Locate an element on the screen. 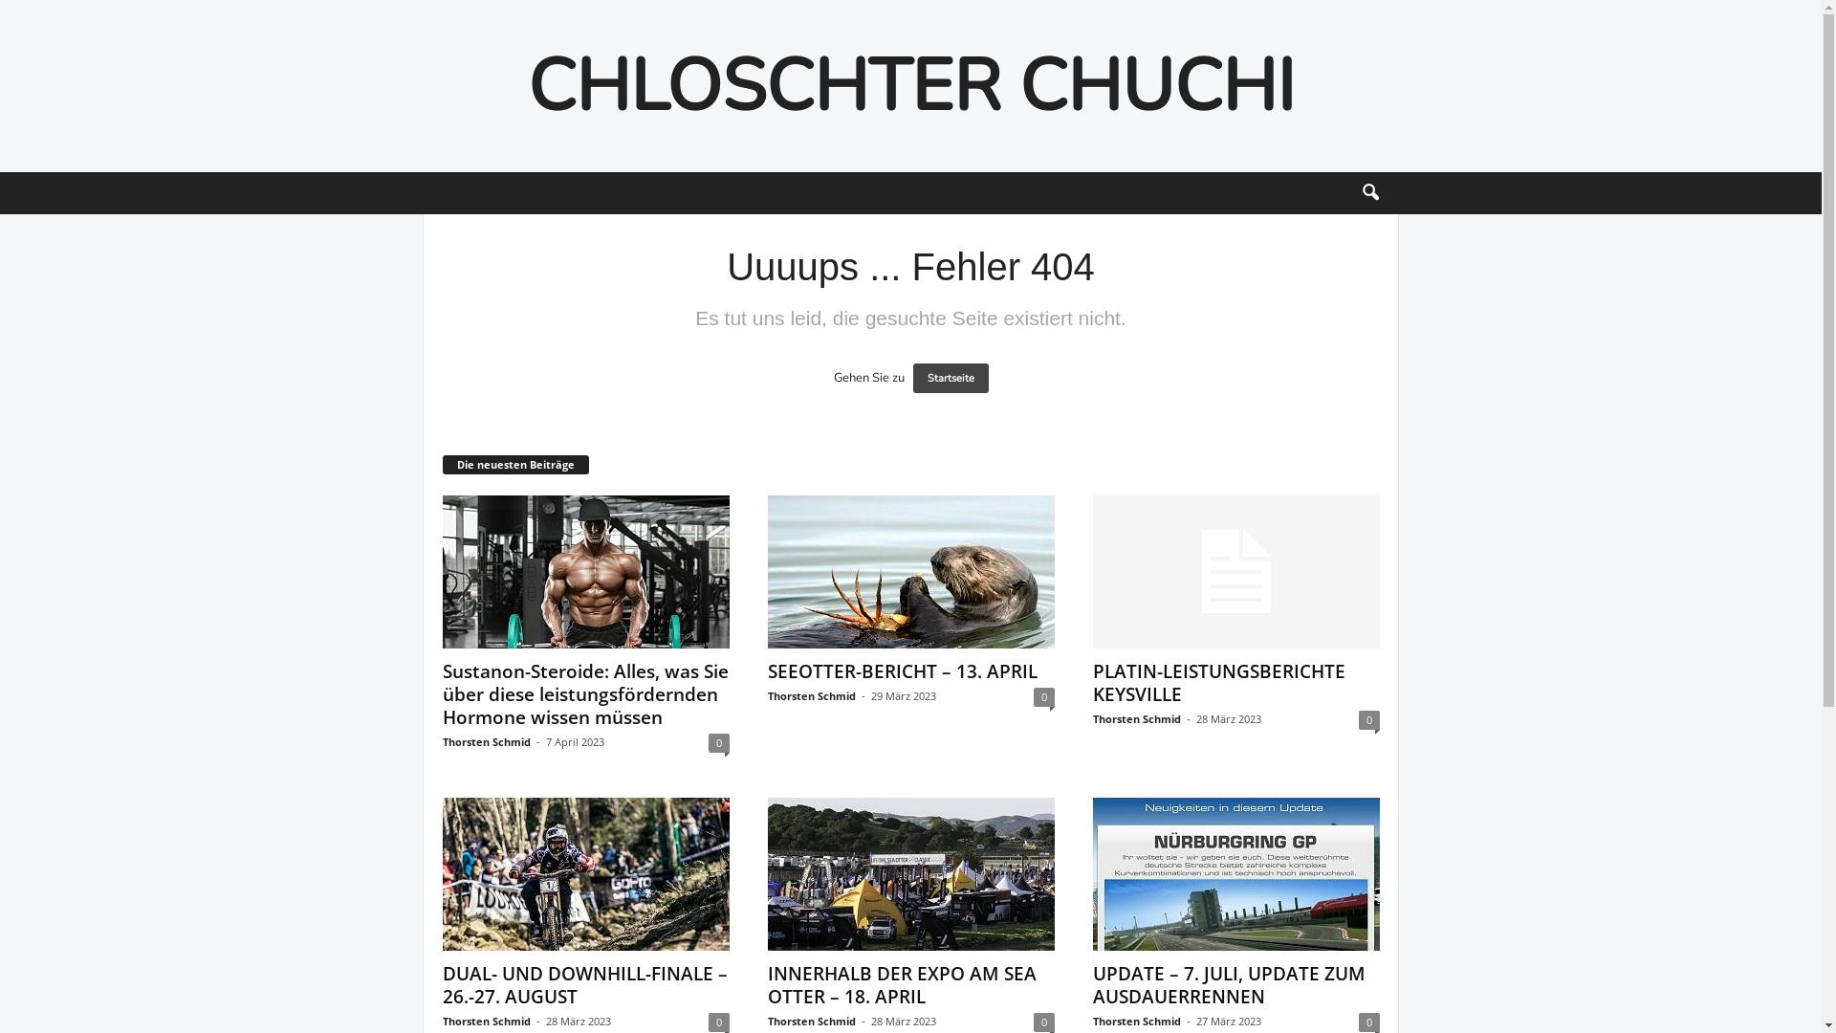  Thorsten Schmid is located at coordinates (812, 1022).